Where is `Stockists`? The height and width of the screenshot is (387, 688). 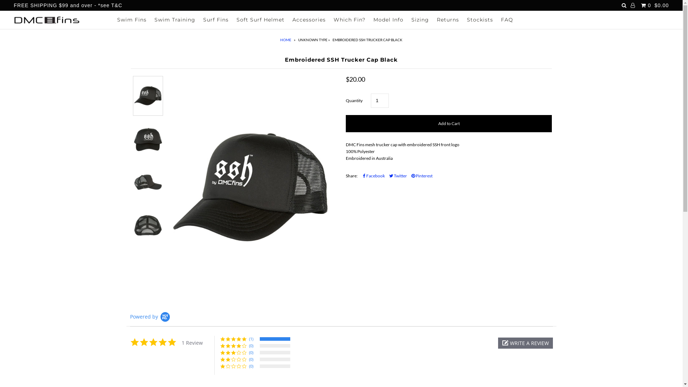 Stockists is located at coordinates (480, 20).